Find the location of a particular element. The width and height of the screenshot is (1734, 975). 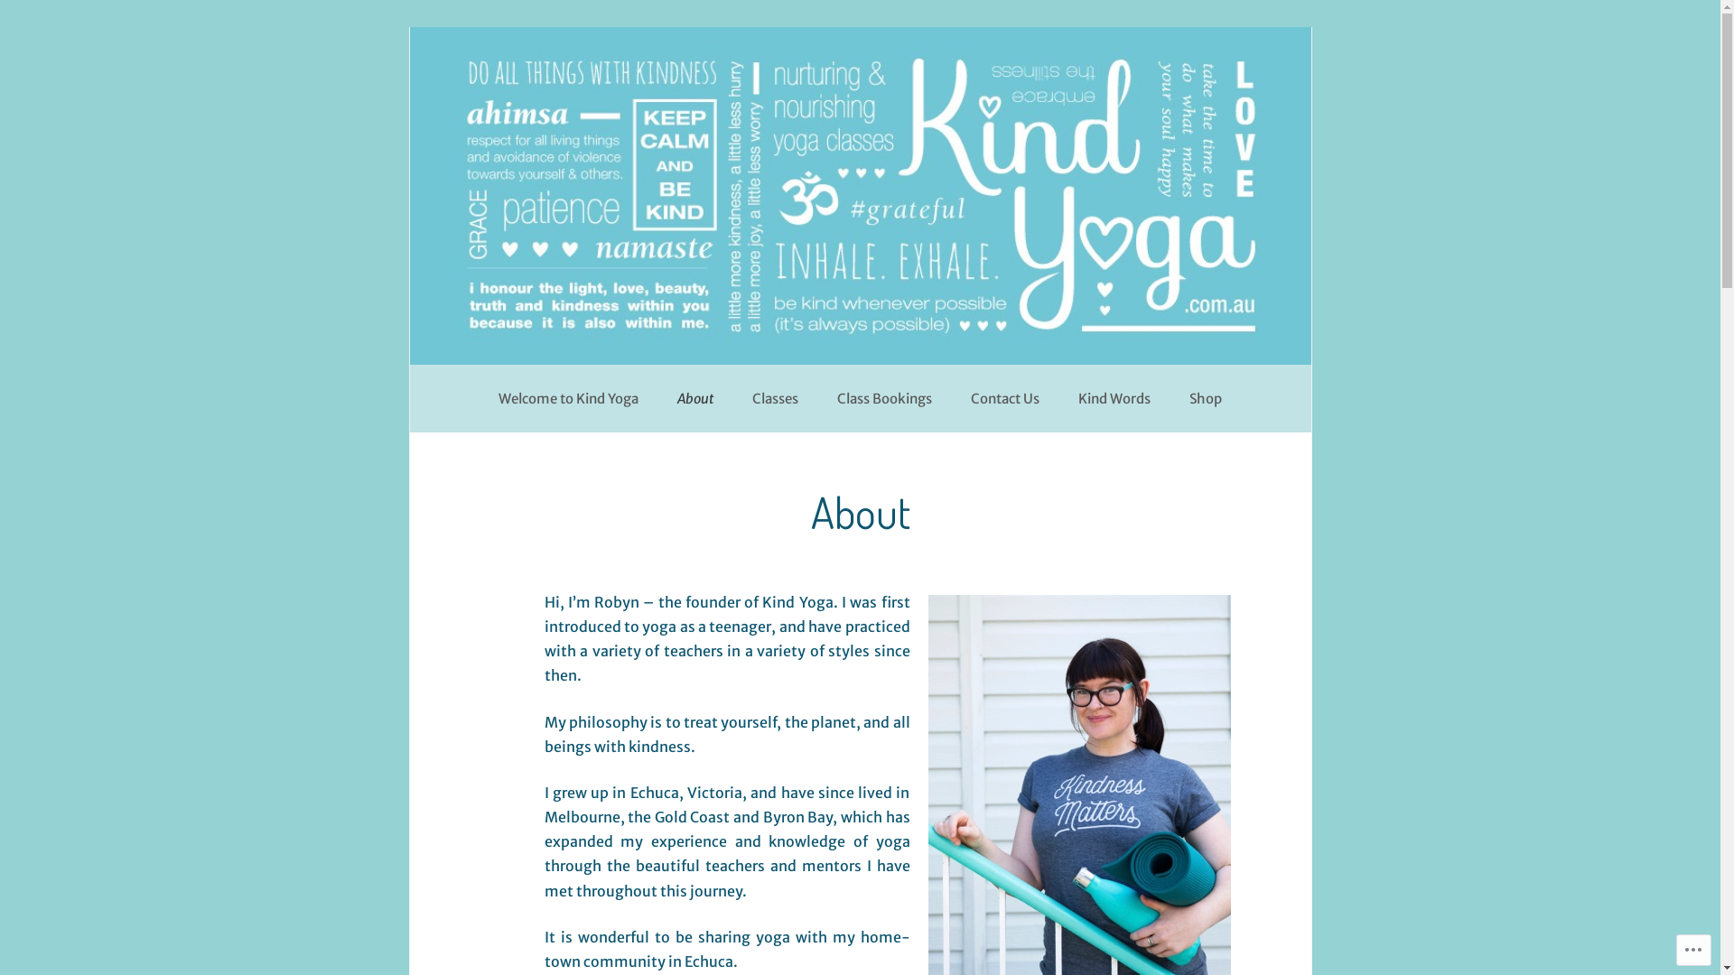

Kind Yoga
Yoga classes with Robyn Bell in Echuca, Victoria. is located at coordinates (861, 54).